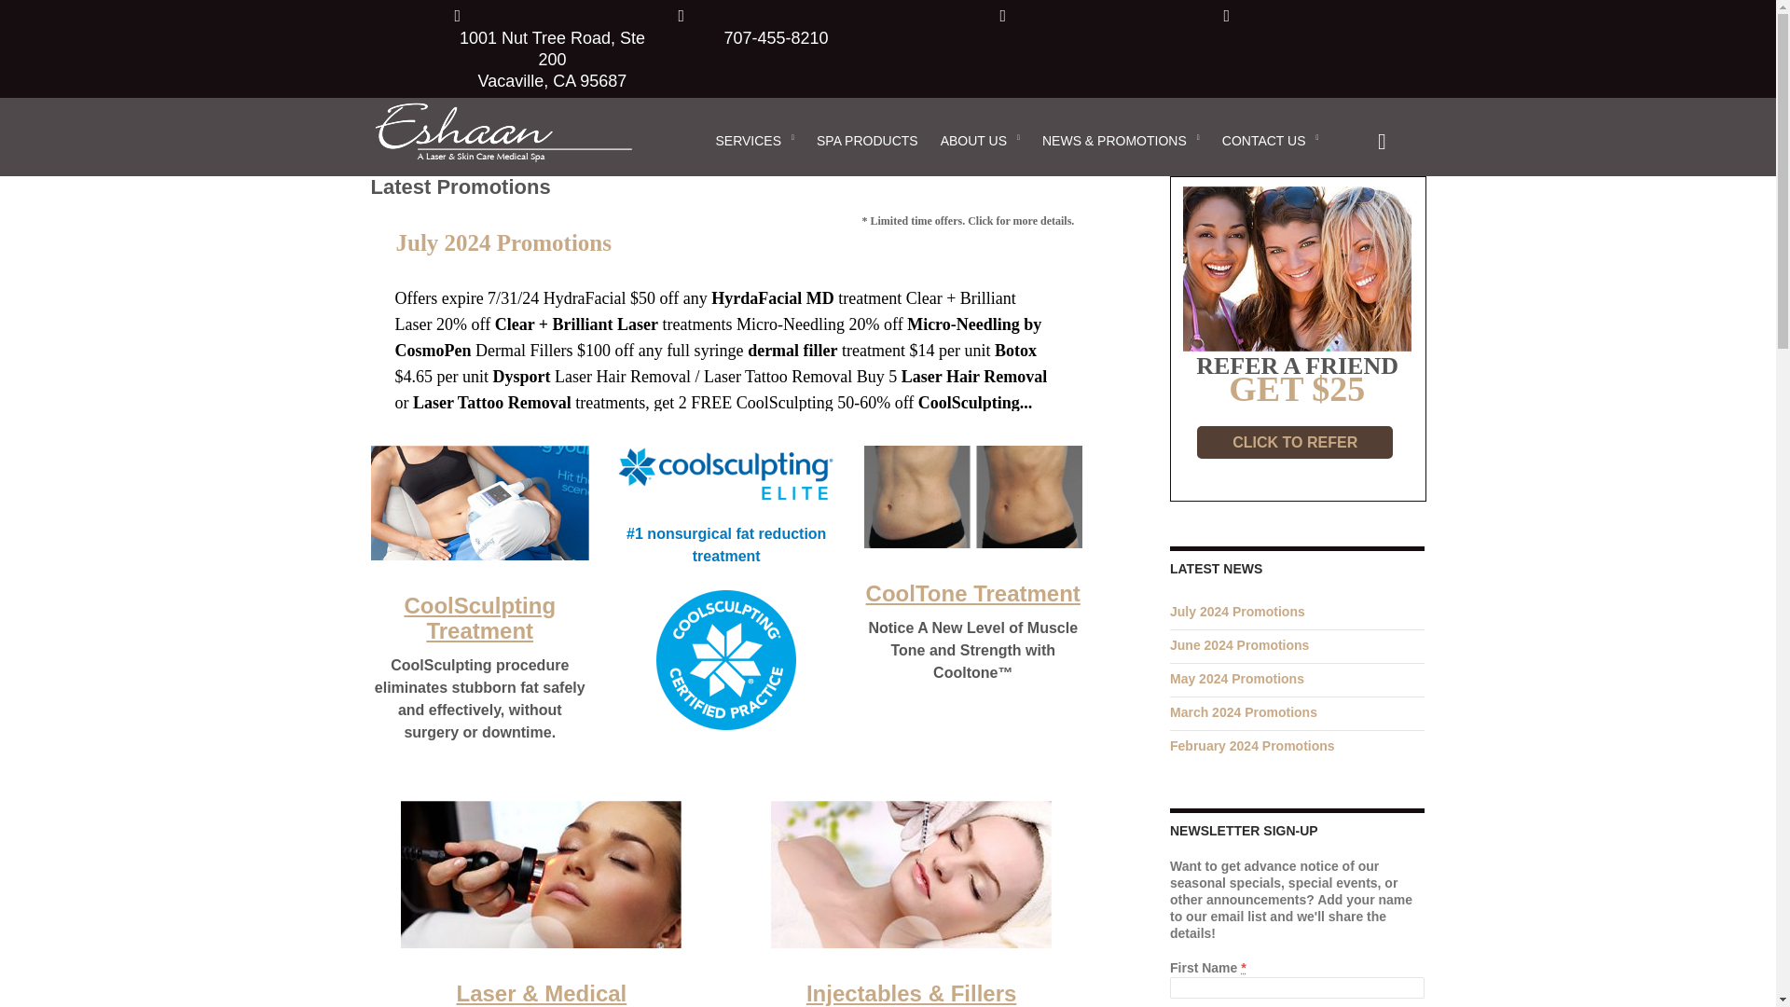 The width and height of the screenshot is (1790, 1007). What do you see at coordinates (723, 256) in the screenshot?
I see `July 2024 Promotions` at bounding box center [723, 256].